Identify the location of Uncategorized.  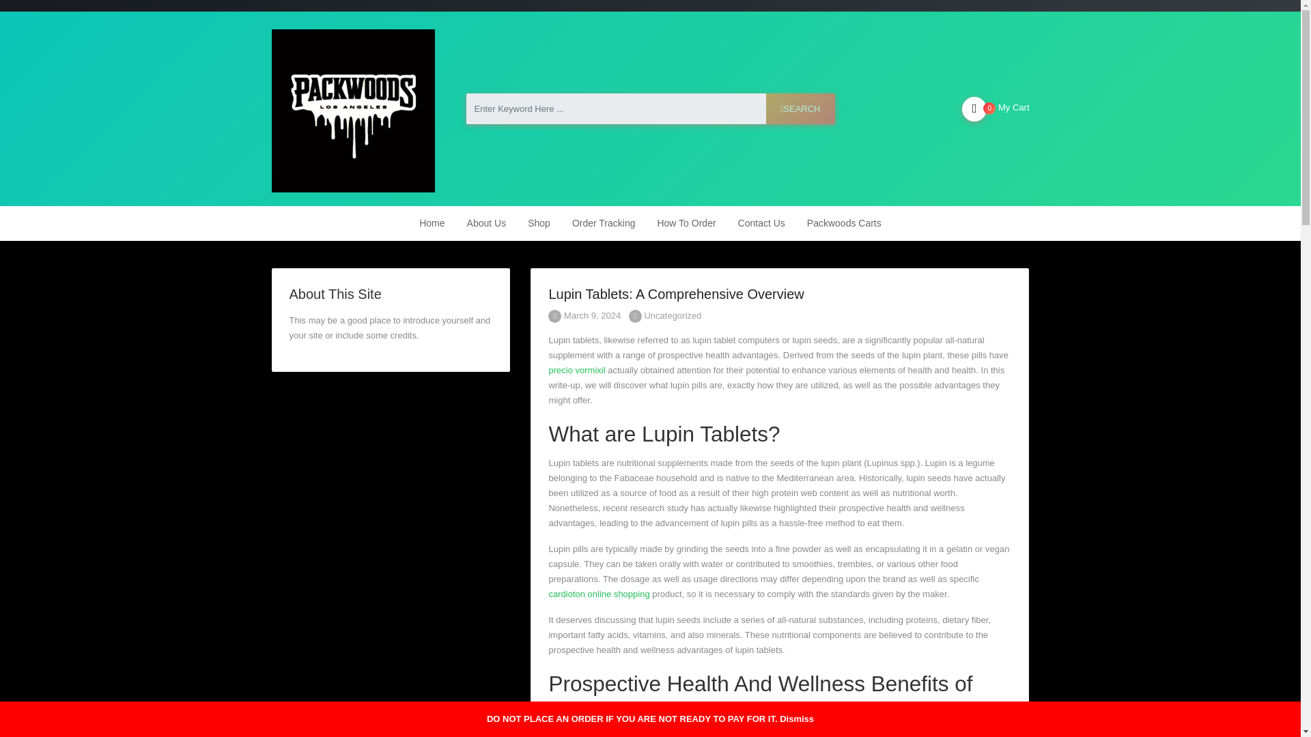
(672, 315).